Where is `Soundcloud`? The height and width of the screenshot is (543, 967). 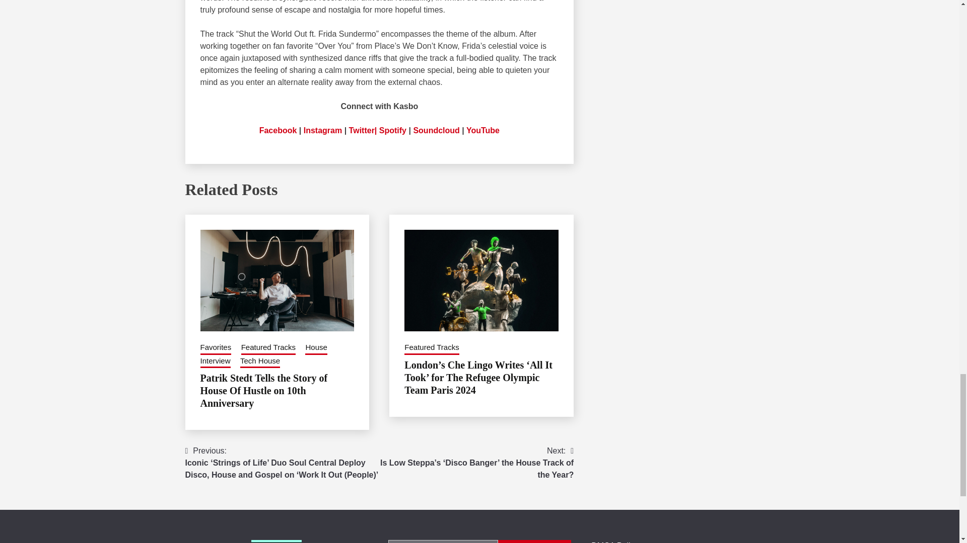 Soundcloud is located at coordinates (436, 130).